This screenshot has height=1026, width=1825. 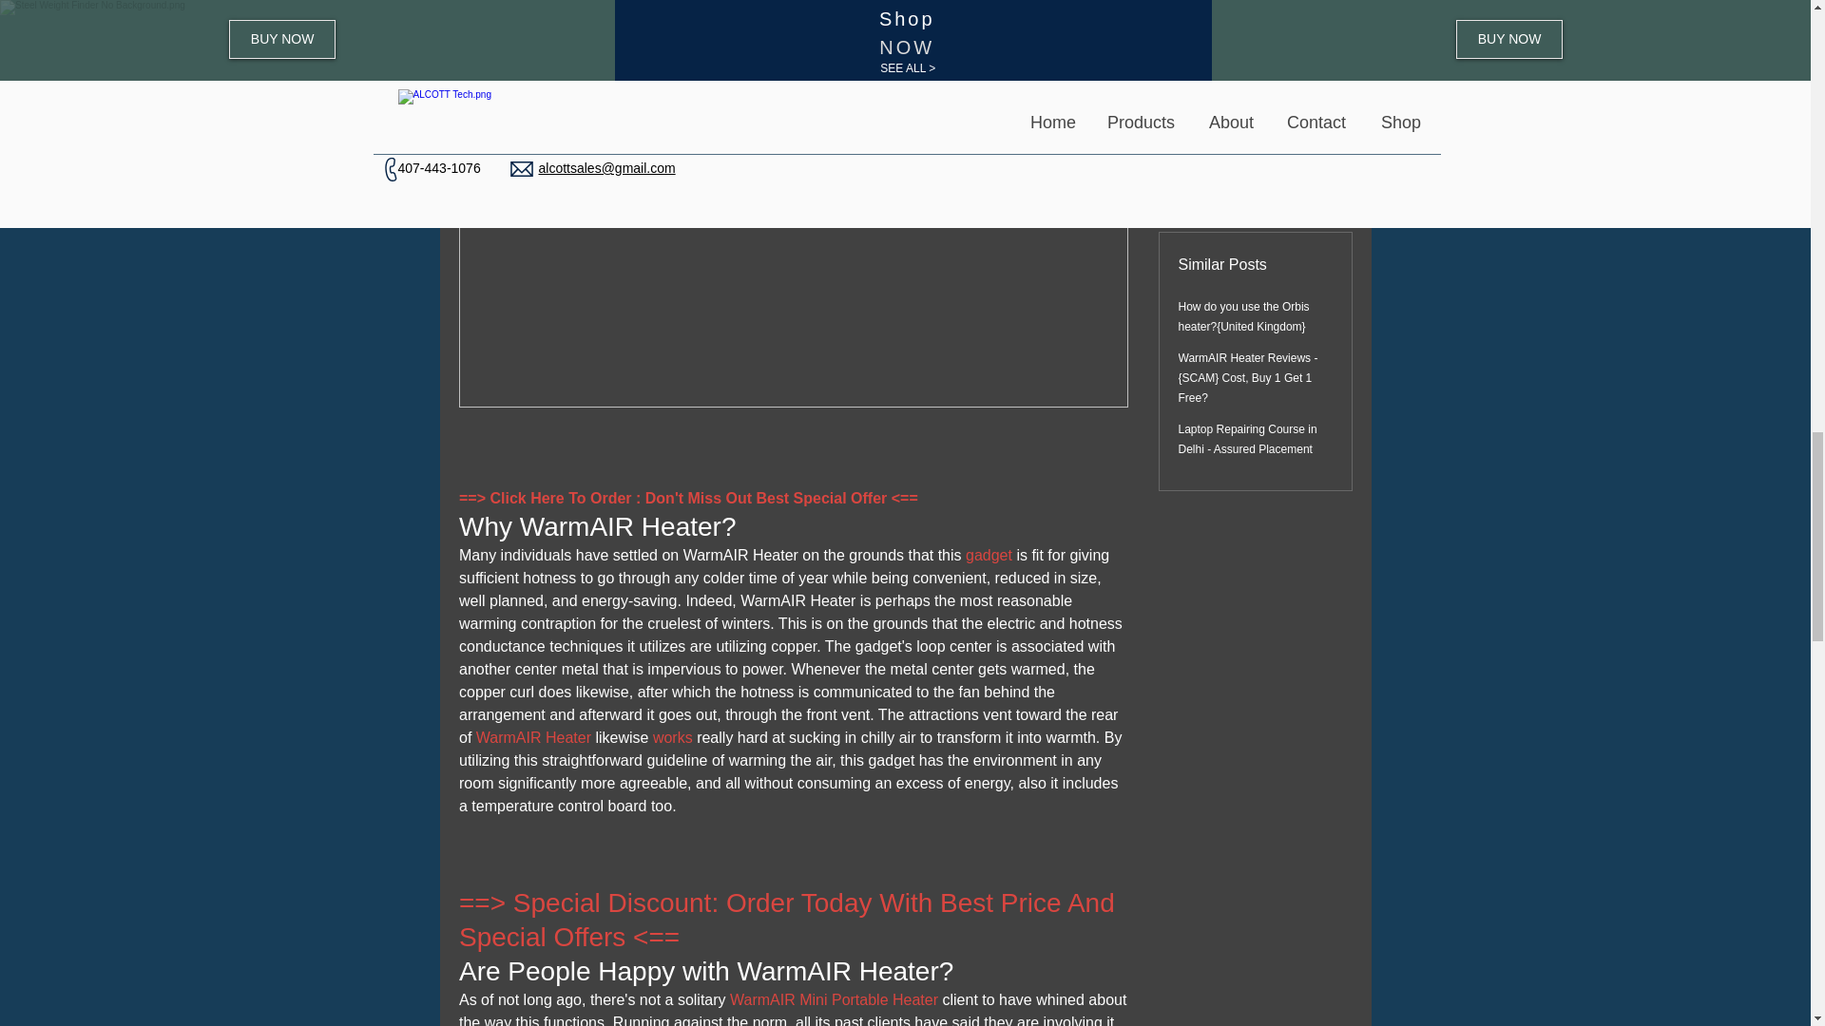 I want to click on WarmAIR Mini Portable Heater, so click(x=834, y=999).